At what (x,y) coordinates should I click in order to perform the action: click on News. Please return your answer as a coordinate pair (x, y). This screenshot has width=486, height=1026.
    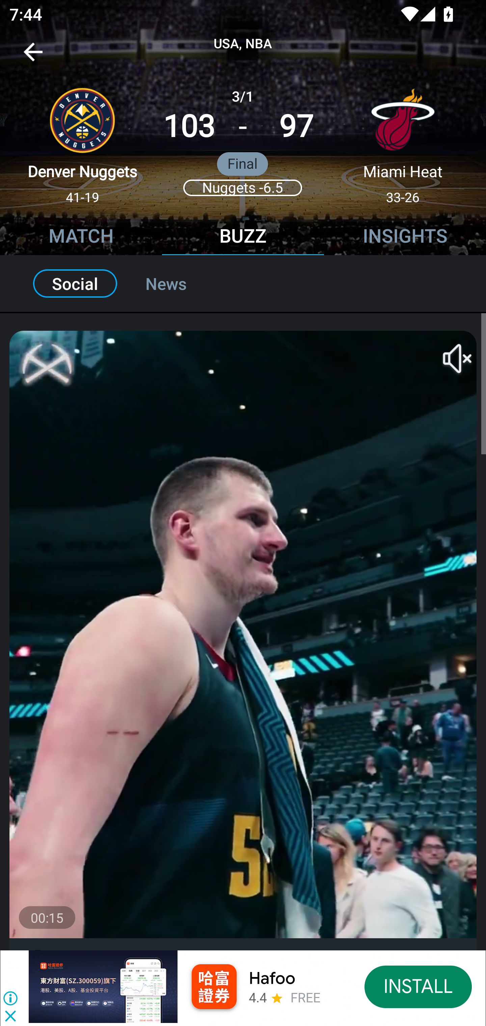
    Looking at the image, I should click on (180, 283).